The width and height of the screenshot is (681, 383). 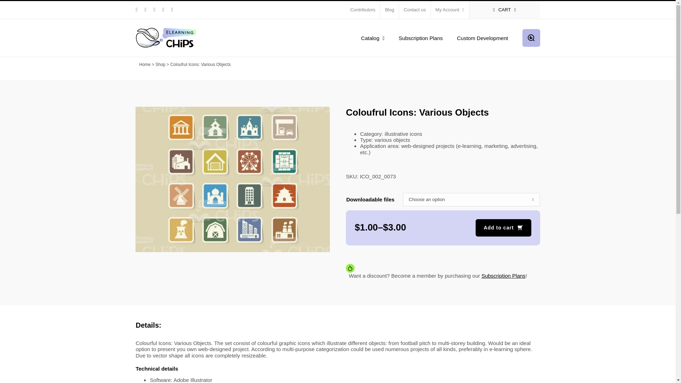 I want to click on Subscription Plans, so click(x=421, y=37).